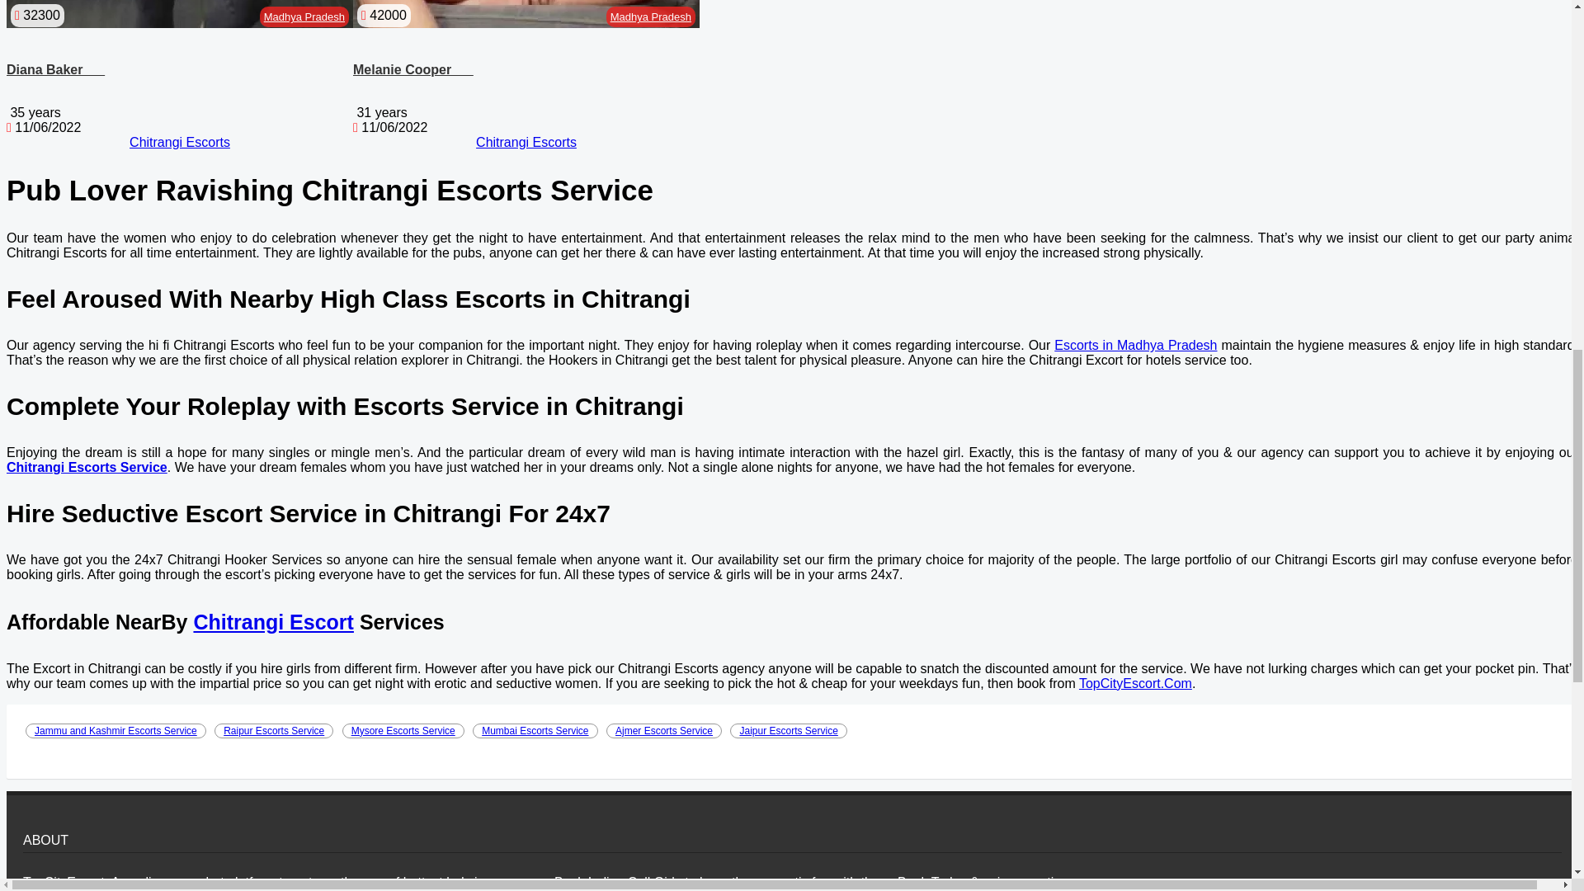  What do you see at coordinates (413, 69) in the screenshot?
I see `Melanie Cooper` at bounding box center [413, 69].